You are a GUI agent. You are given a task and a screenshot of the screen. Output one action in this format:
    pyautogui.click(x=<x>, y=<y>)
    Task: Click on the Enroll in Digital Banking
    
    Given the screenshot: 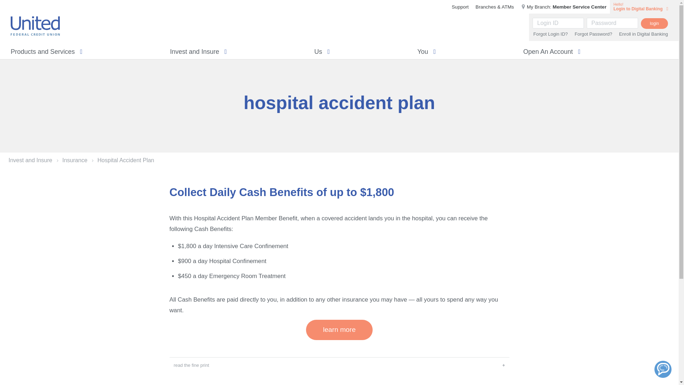 What is the action you would take?
    pyautogui.click(x=643, y=34)
    